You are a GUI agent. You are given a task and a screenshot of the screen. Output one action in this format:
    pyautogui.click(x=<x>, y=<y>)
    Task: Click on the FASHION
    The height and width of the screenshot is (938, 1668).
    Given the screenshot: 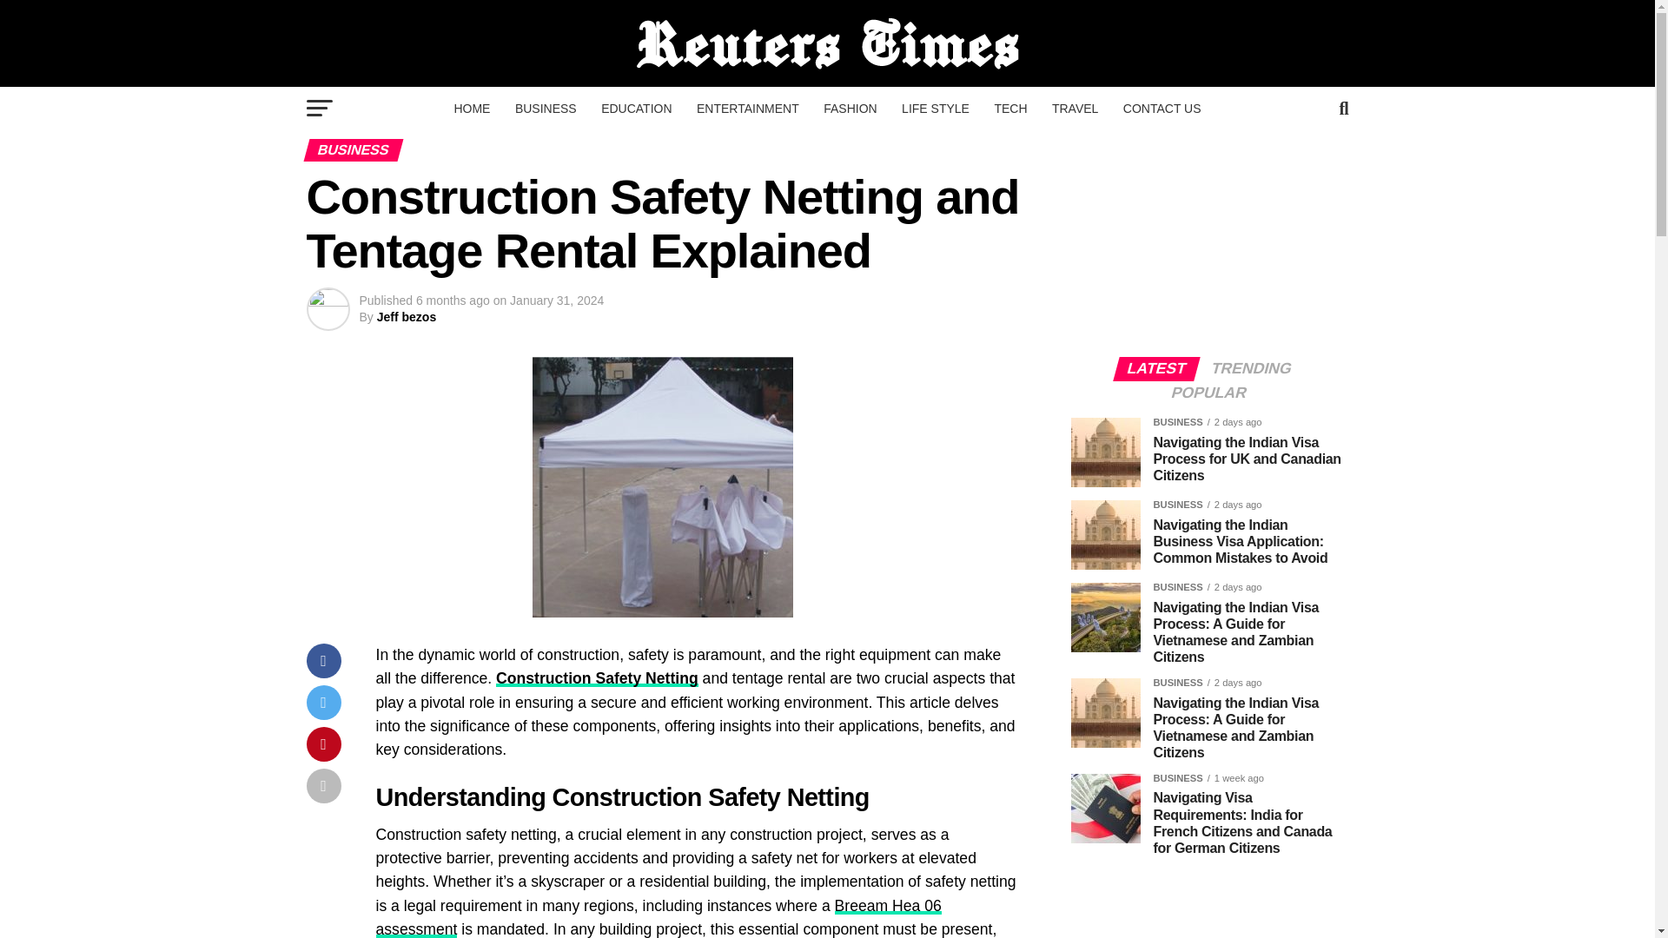 What is the action you would take?
    pyautogui.click(x=850, y=109)
    